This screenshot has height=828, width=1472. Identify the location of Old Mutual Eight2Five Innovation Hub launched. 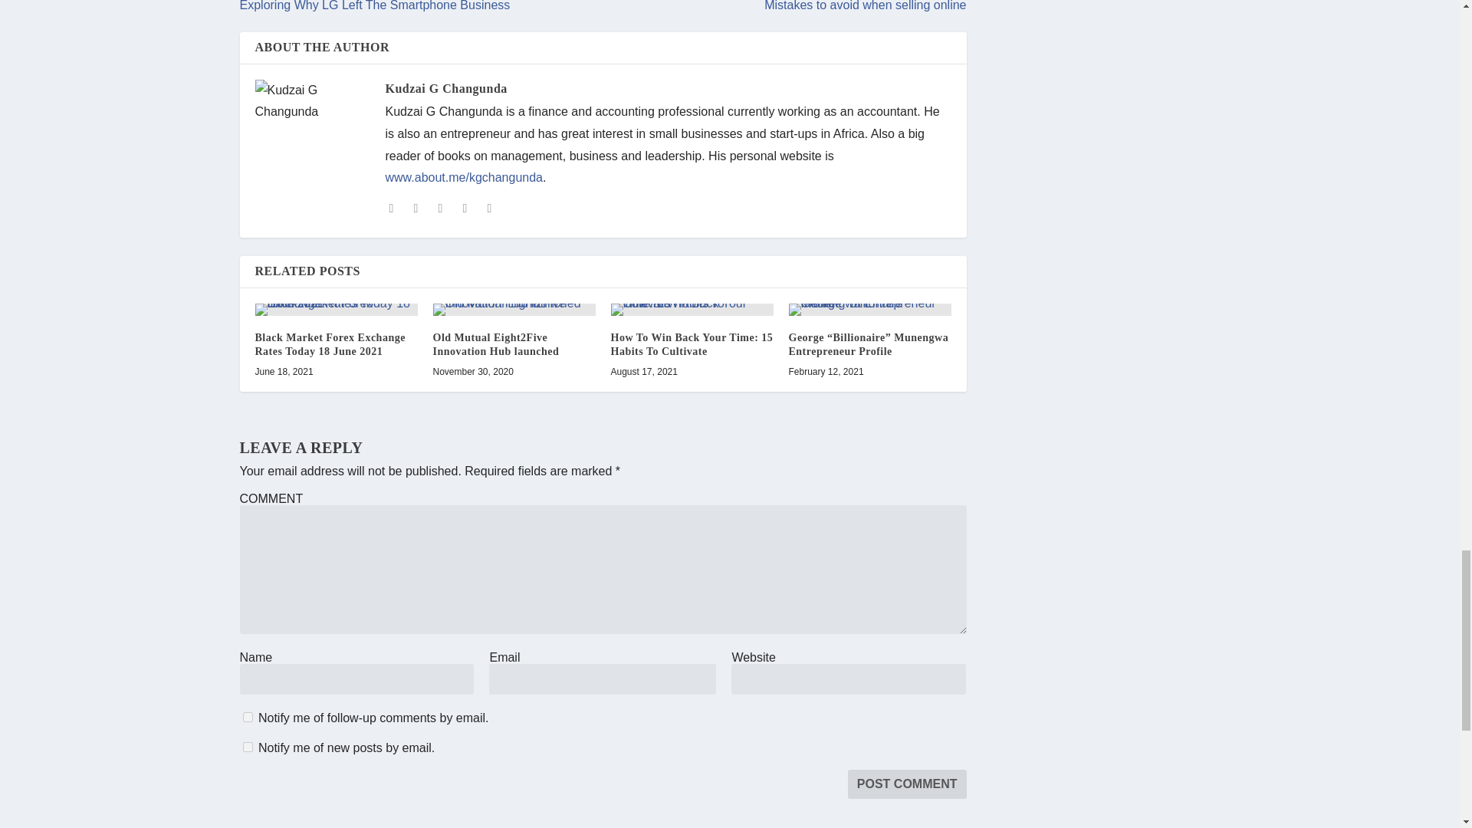
(514, 310).